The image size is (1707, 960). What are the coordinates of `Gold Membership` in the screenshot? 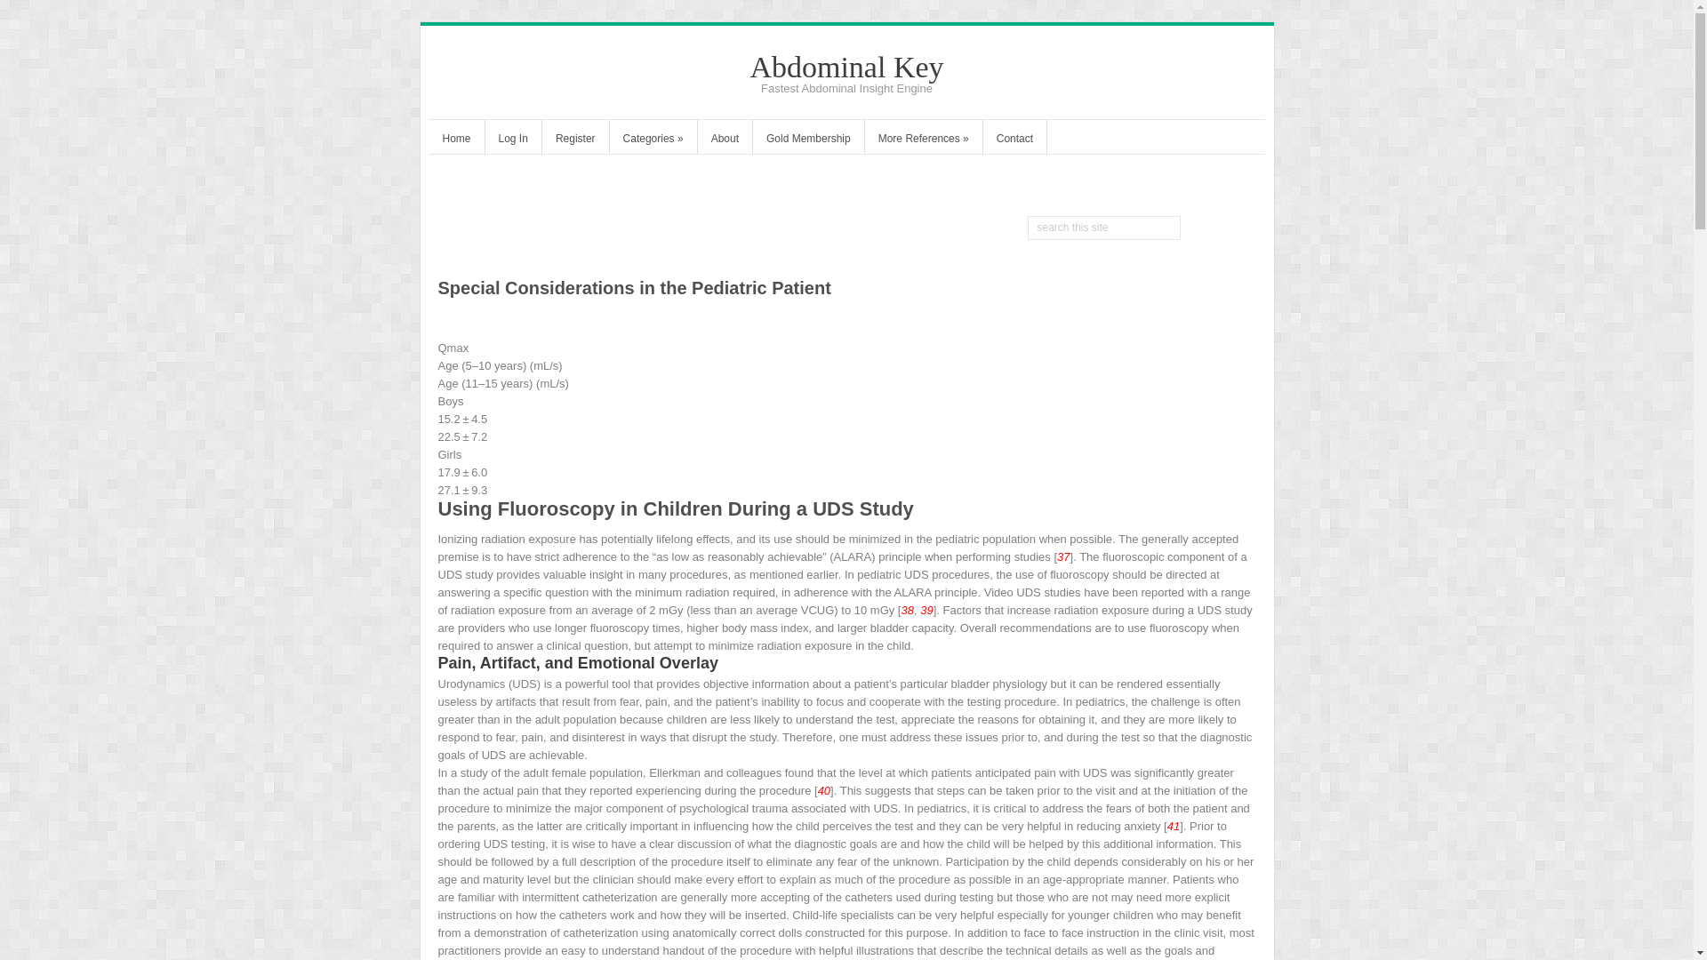 It's located at (807, 140).